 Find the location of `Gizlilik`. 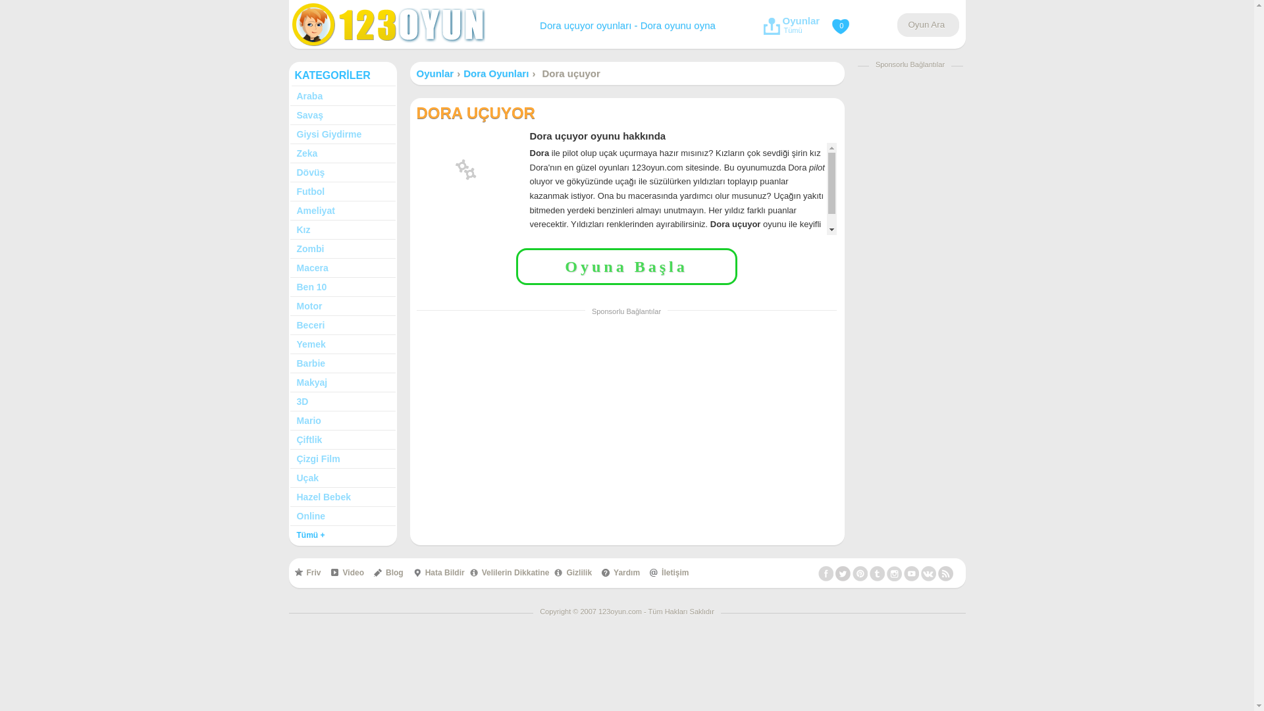

Gizlilik is located at coordinates (573, 573).